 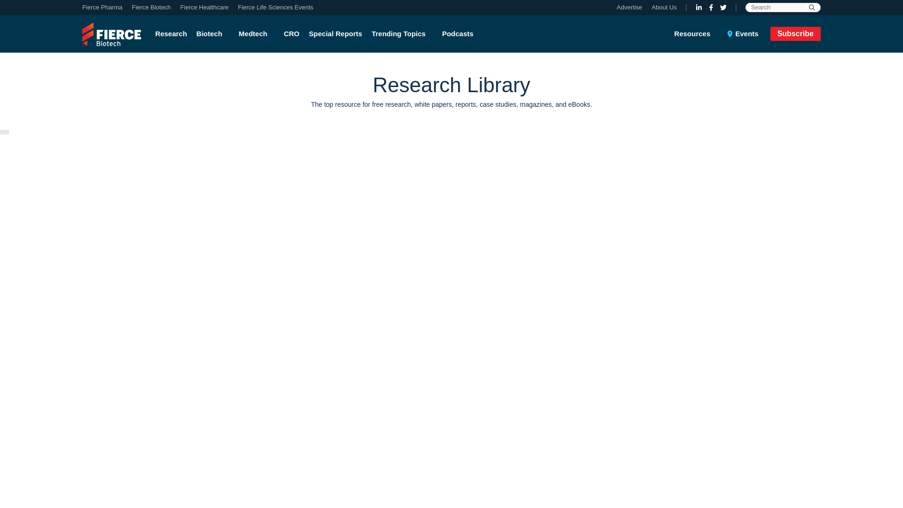 I want to click on Resources, so click(x=698, y=34).